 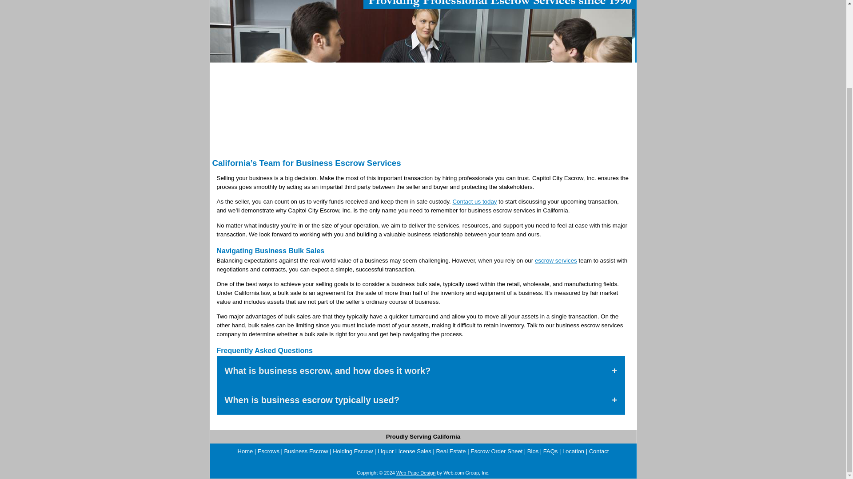 What do you see at coordinates (599, 451) in the screenshot?
I see `Contact` at bounding box center [599, 451].